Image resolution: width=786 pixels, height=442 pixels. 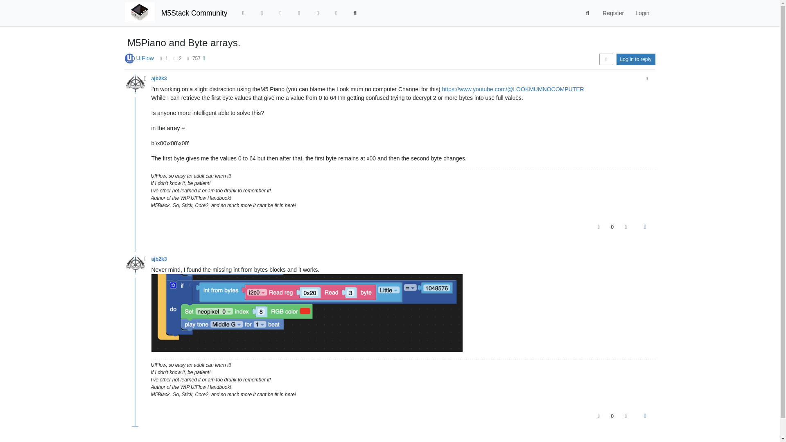 I want to click on Search, so click(x=588, y=13).